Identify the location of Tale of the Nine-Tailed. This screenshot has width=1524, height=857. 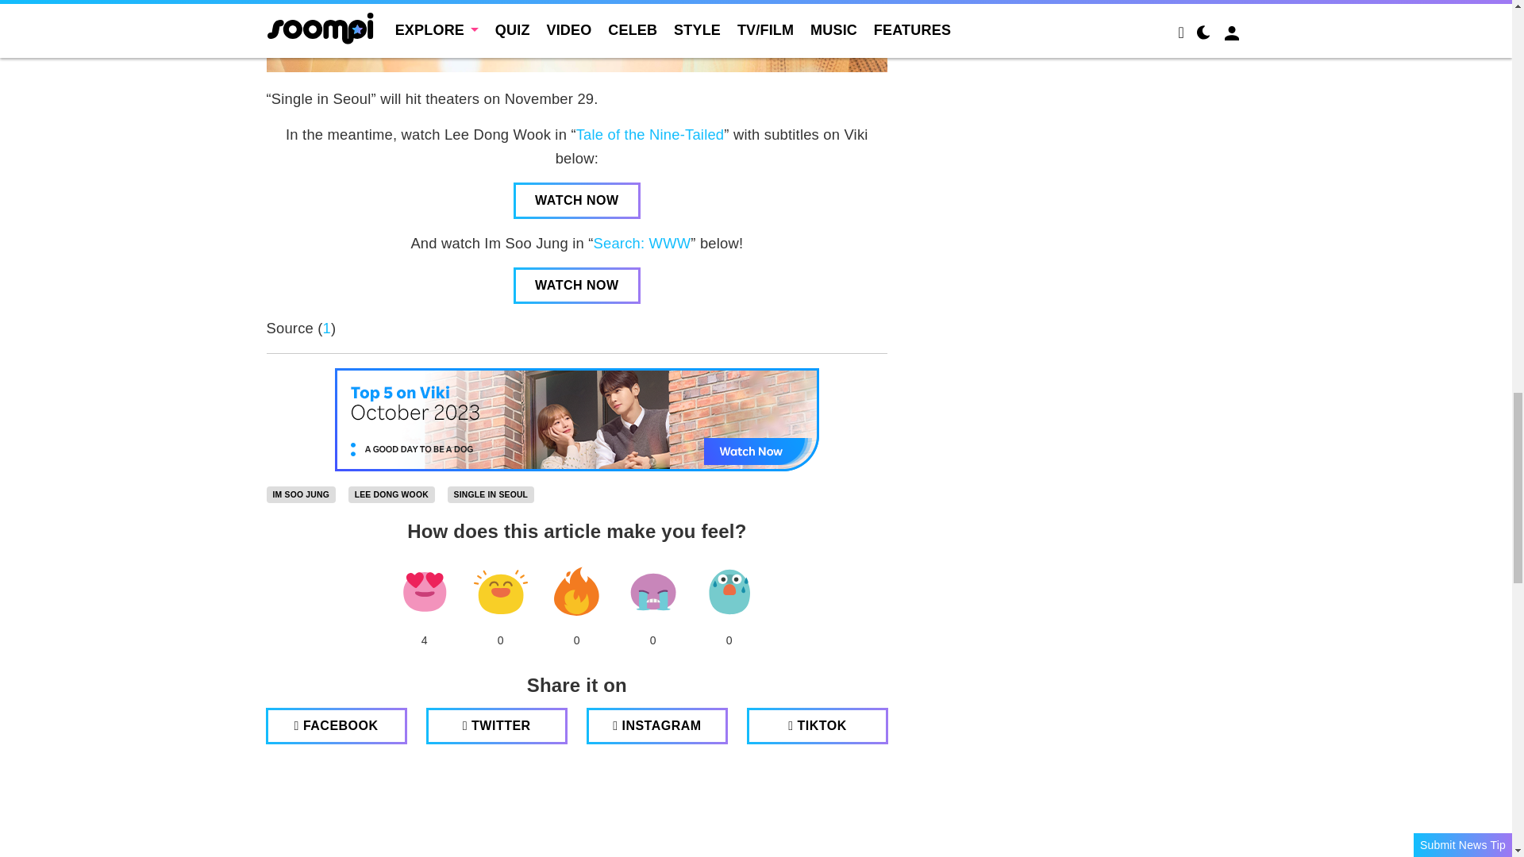
(650, 134).